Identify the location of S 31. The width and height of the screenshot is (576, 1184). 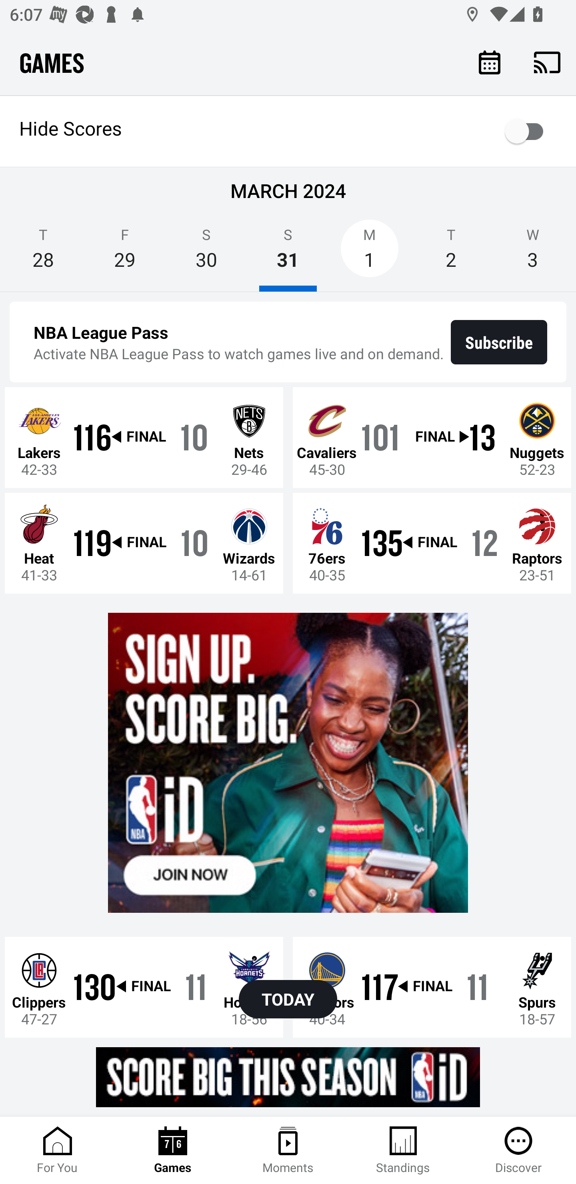
(288, 253).